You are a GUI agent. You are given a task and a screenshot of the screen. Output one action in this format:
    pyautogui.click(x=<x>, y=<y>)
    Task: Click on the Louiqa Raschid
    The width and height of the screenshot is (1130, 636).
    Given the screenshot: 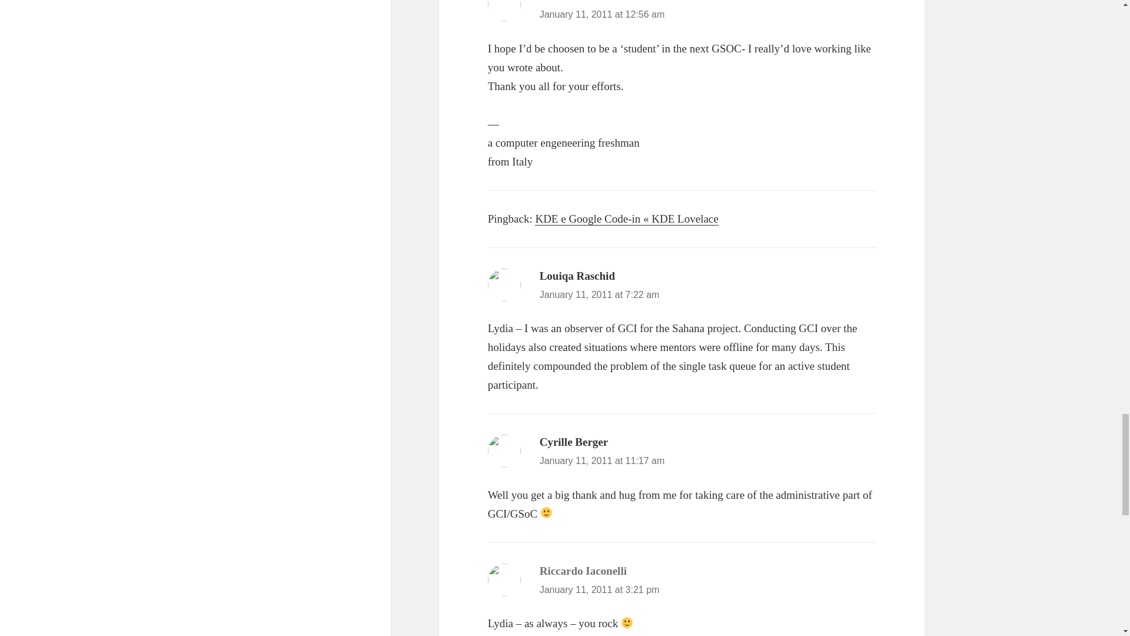 What is the action you would take?
    pyautogui.click(x=577, y=276)
    